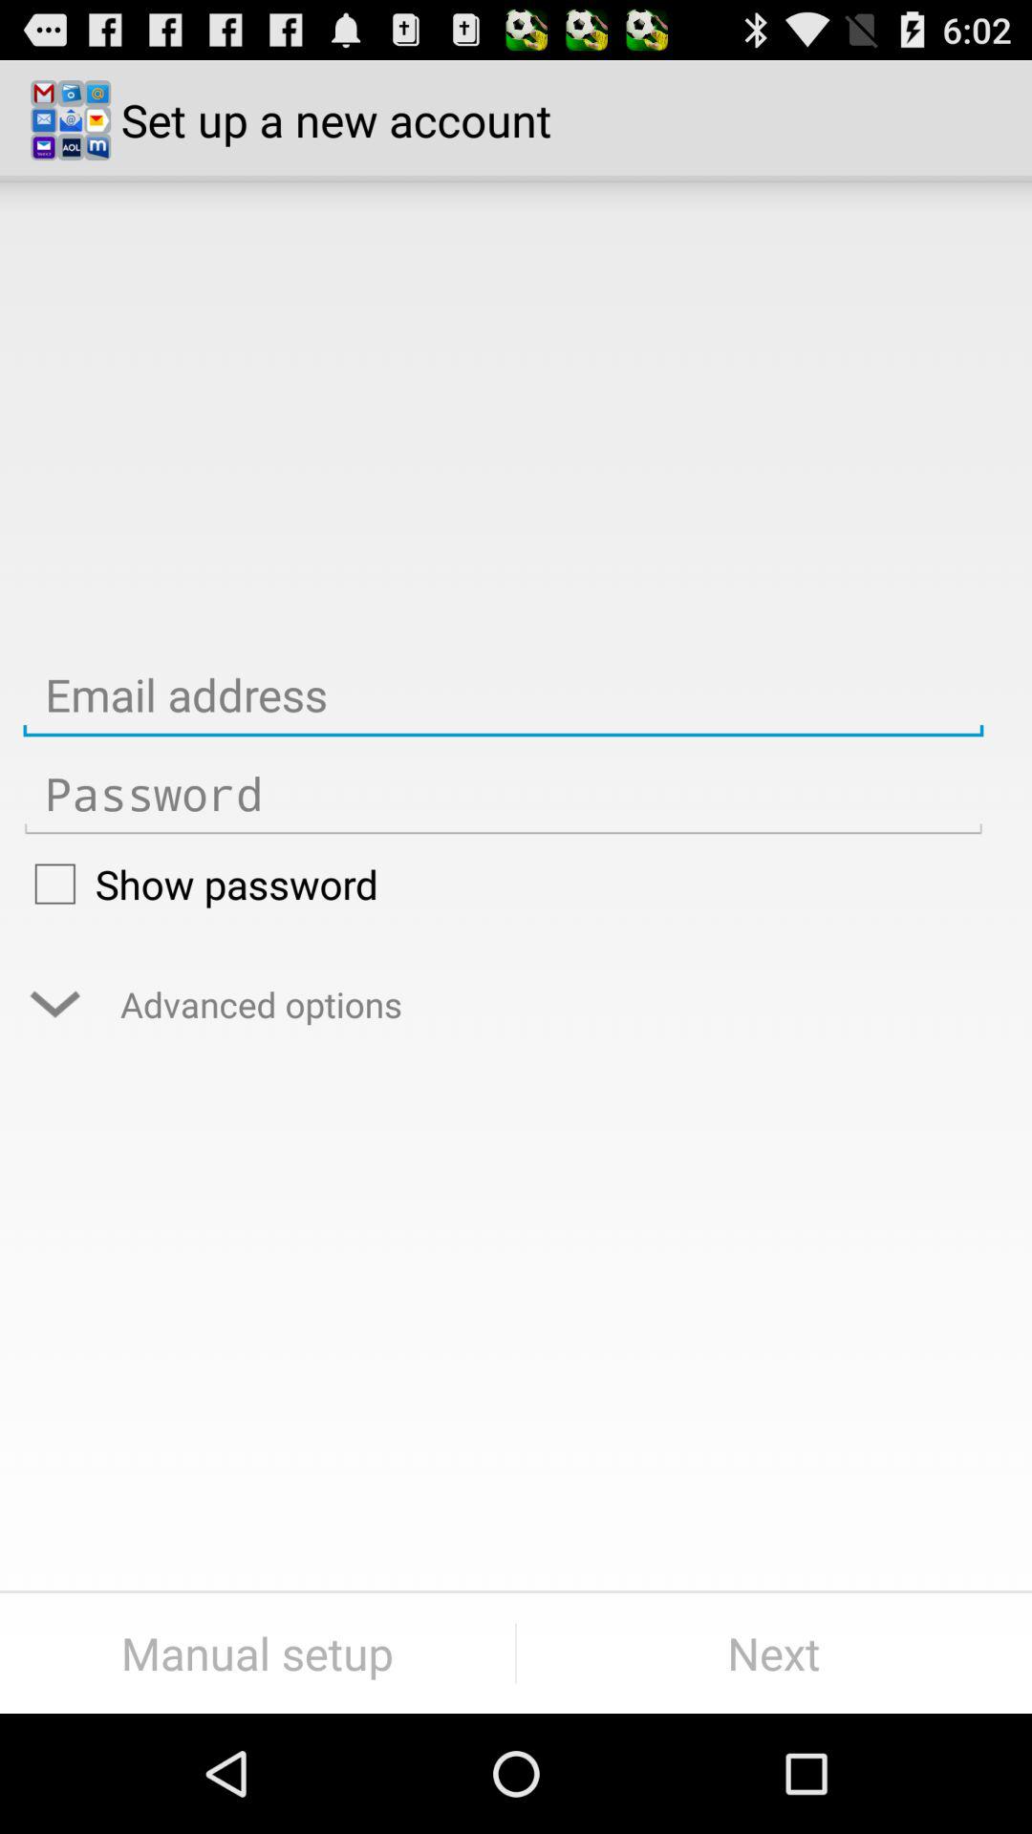 This screenshot has height=1834, width=1032. What do you see at coordinates (503, 795) in the screenshot?
I see `enter login password` at bounding box center [503, 795].